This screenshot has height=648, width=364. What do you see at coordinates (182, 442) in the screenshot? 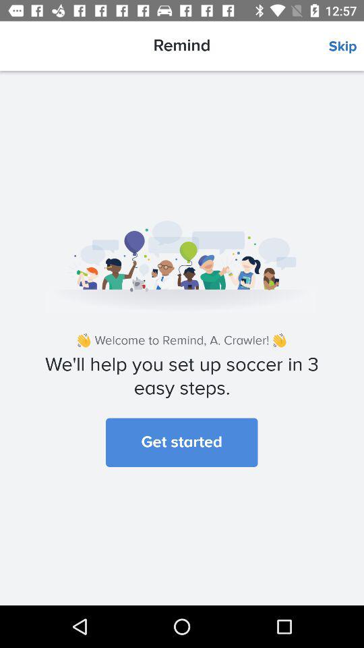
I see `click get started` at bounding box center [182, 442].